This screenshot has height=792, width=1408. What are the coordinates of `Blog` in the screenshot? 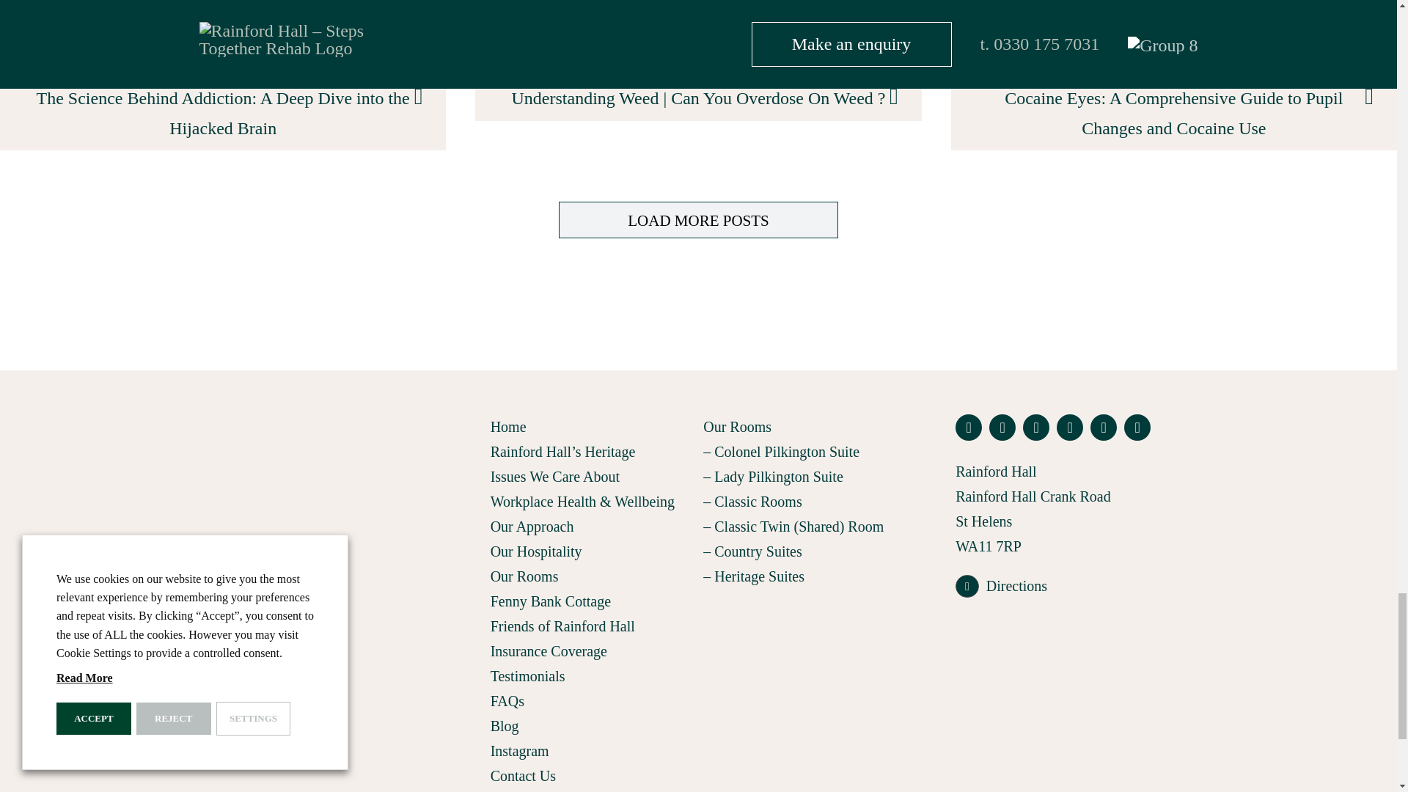 It's located at (592, 726).